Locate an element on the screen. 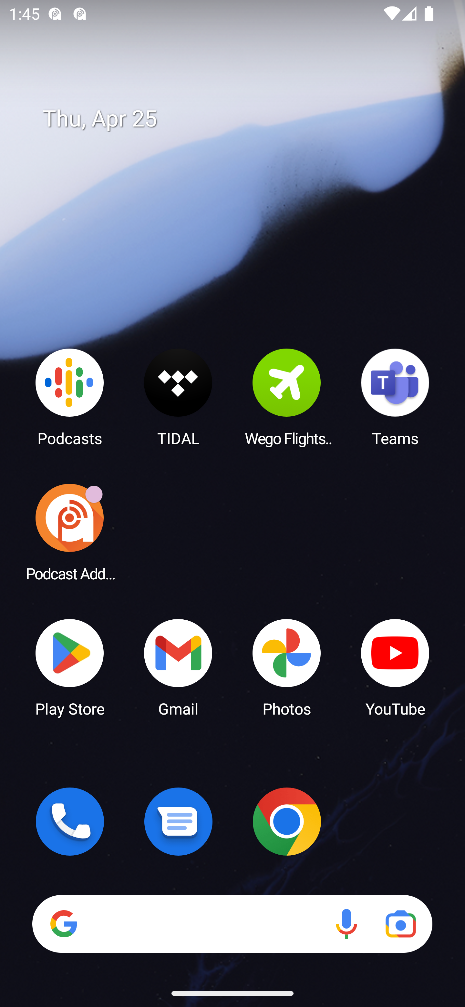  Gmail is located at coordinates (178, 667).